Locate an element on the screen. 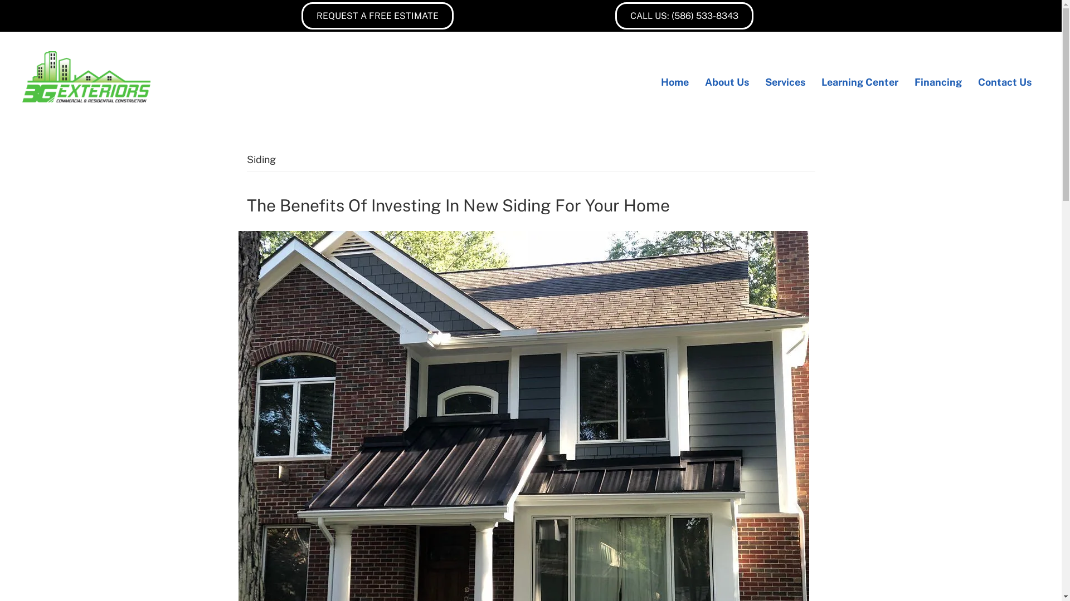 This screenshot has width=1070, height=601. About Us is located at coordinates (727, 82).